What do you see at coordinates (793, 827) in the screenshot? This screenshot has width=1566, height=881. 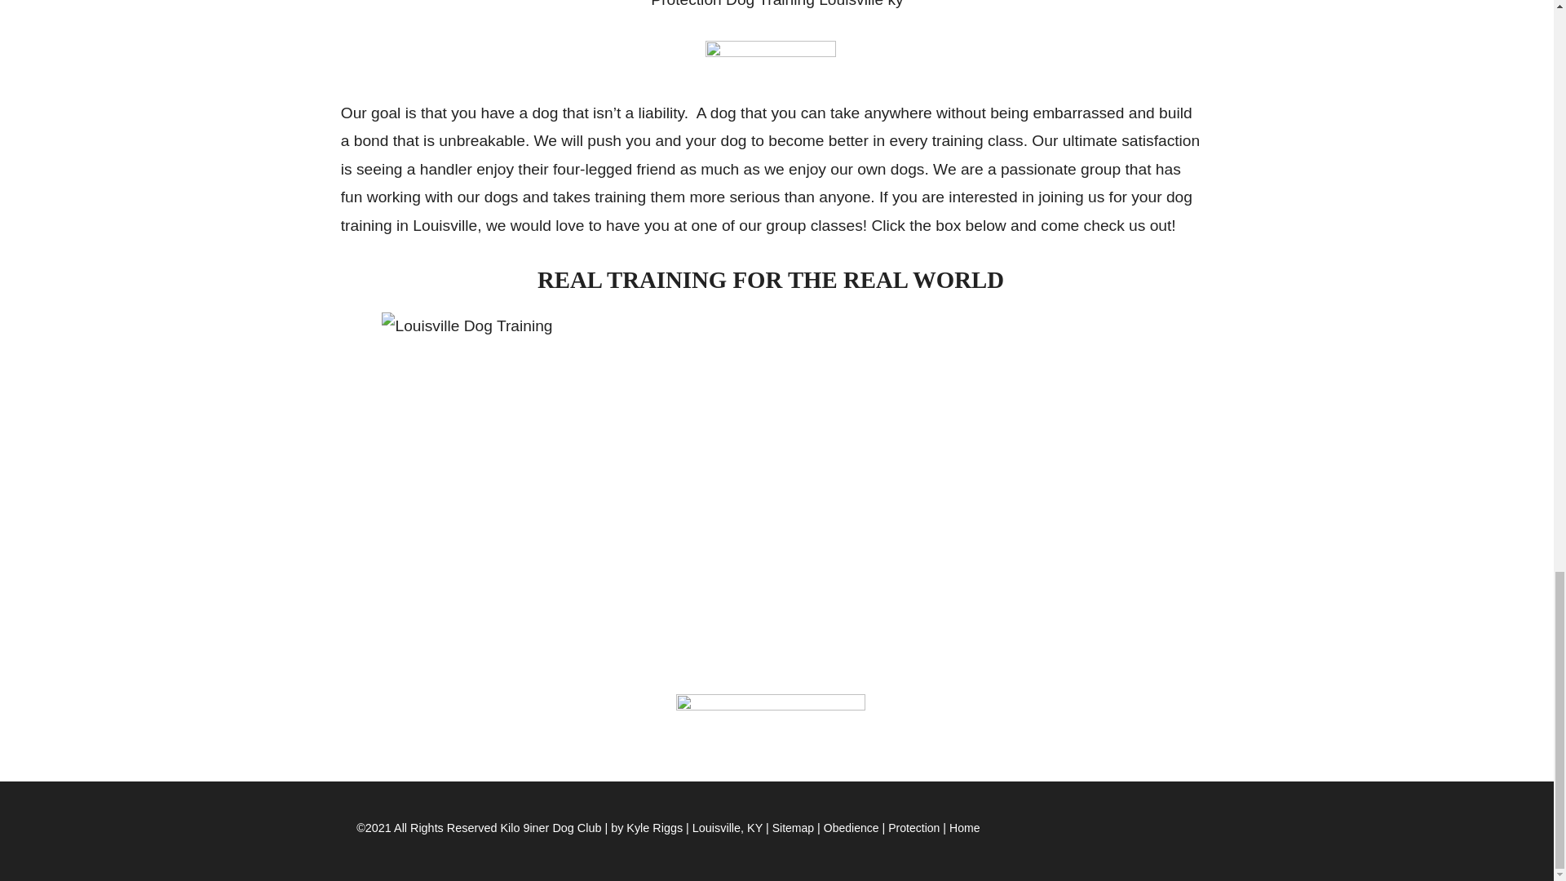 I see `Sitemap` at bounding box center [793, 827].